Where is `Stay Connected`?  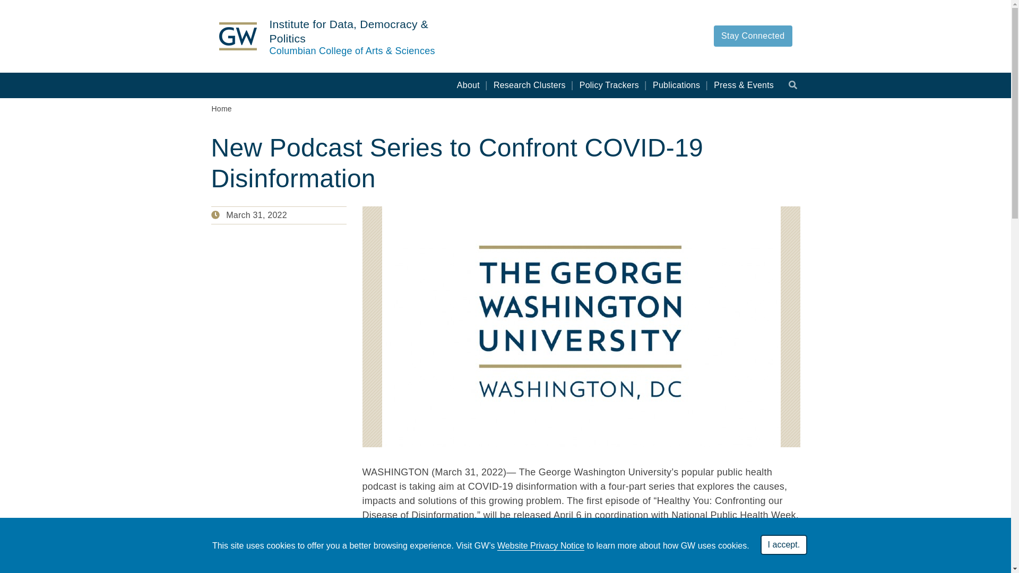
Stay Connected is located at coordinates (753, 36).